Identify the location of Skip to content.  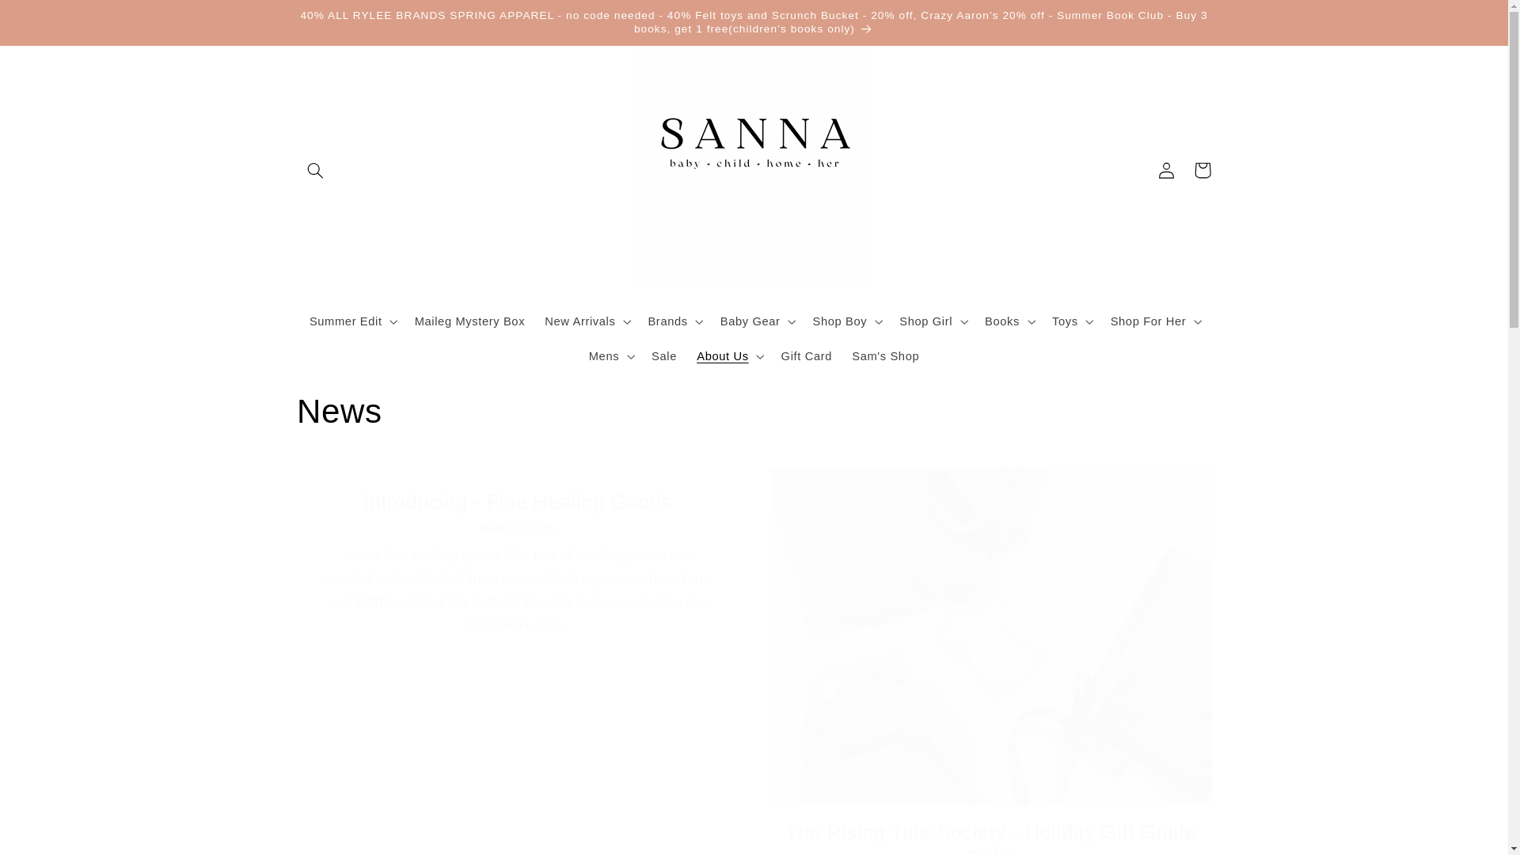
(50, 19).